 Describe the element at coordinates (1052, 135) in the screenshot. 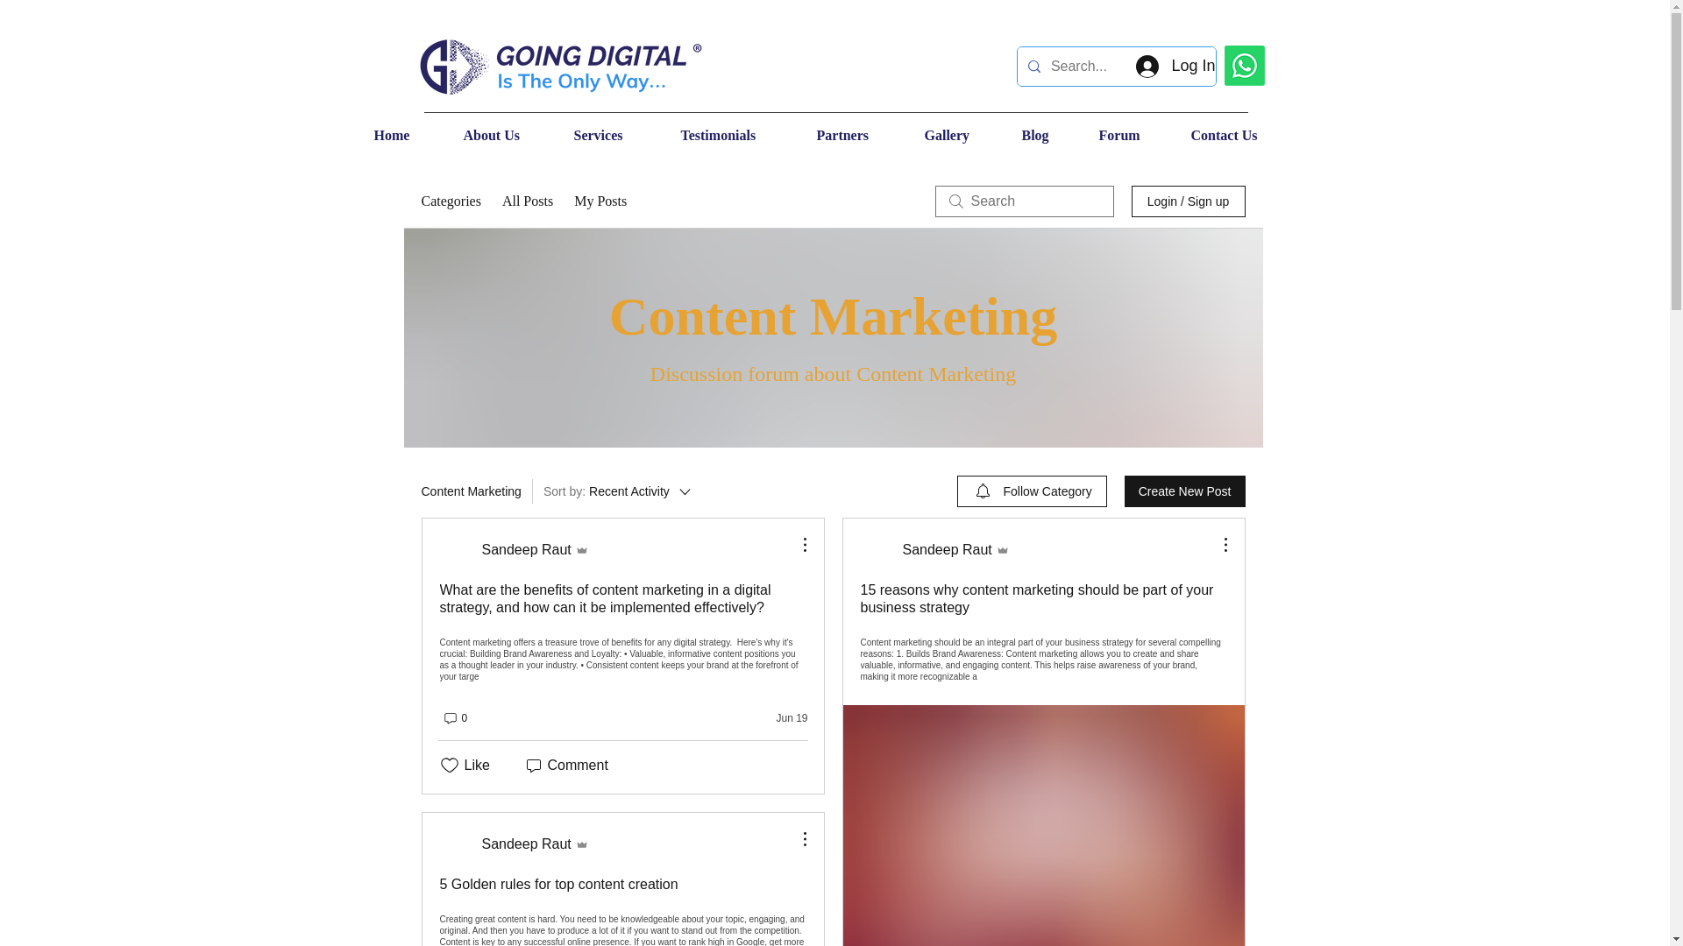

I see `Blog` at that location.